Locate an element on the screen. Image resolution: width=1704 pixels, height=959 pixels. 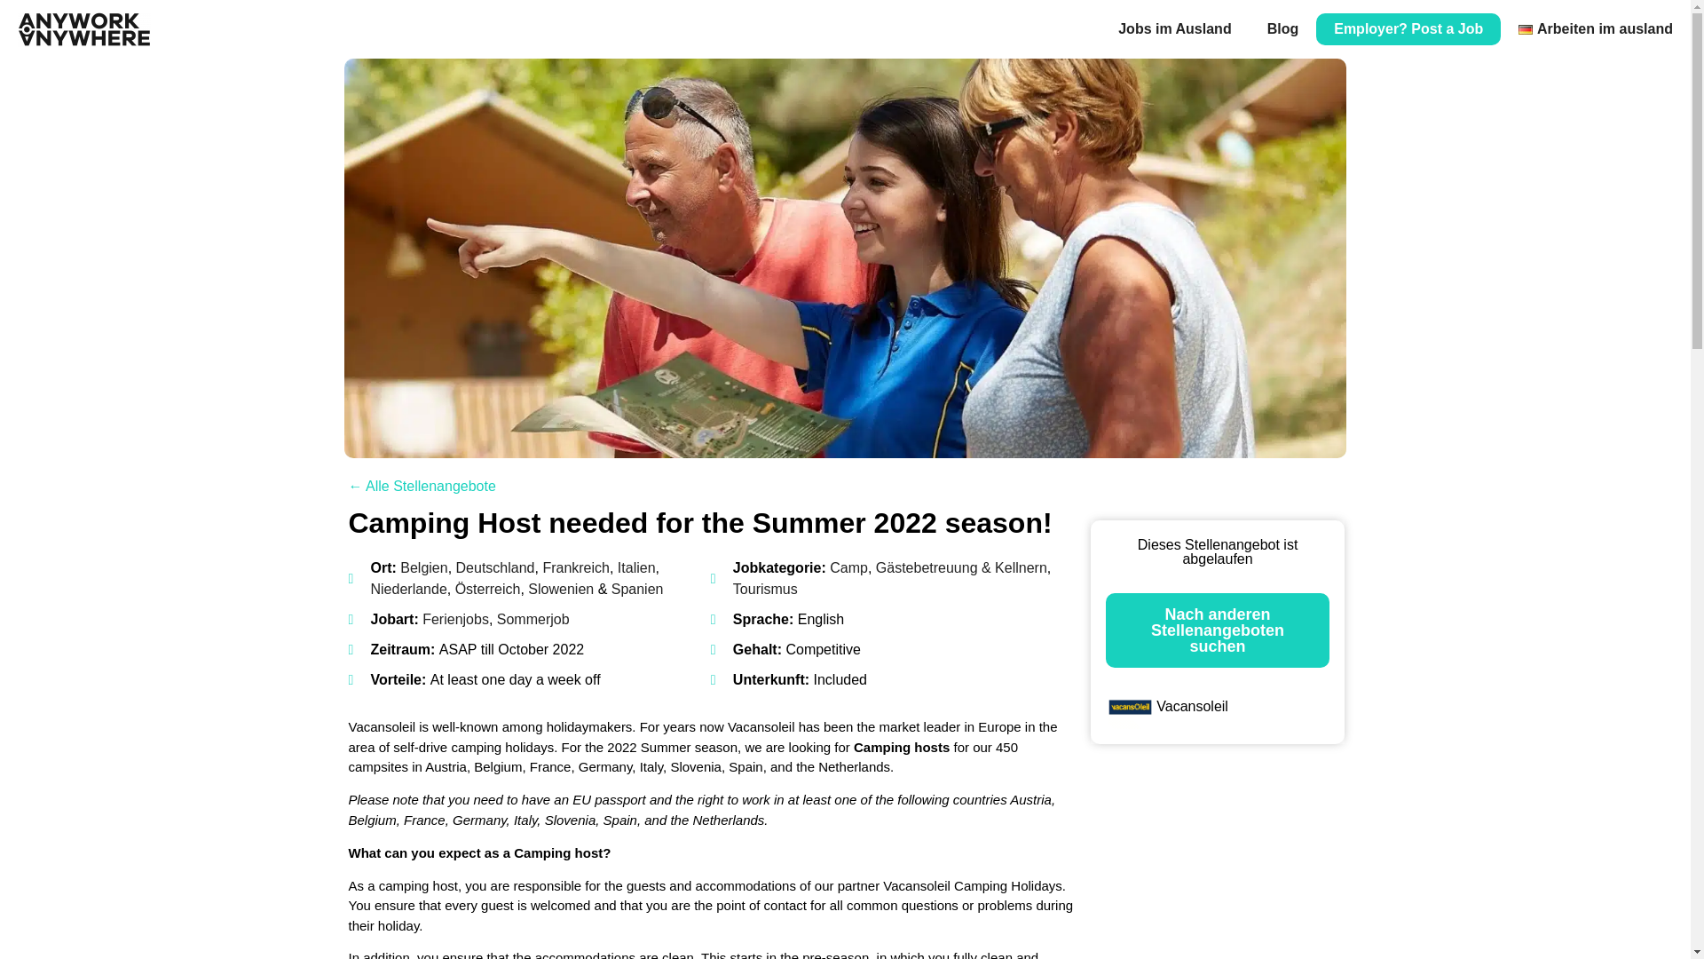
Employer? Post a Job is located at coordinates (1408, 28).